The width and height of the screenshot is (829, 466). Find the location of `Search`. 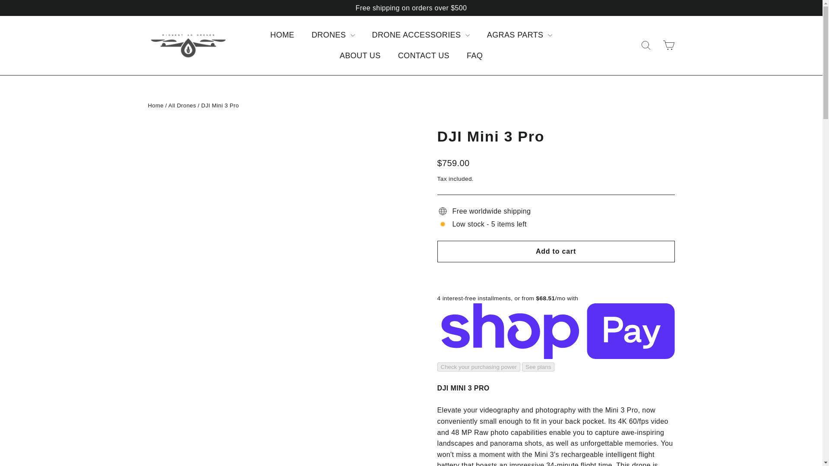

Search is located at coordinates (646, 45).